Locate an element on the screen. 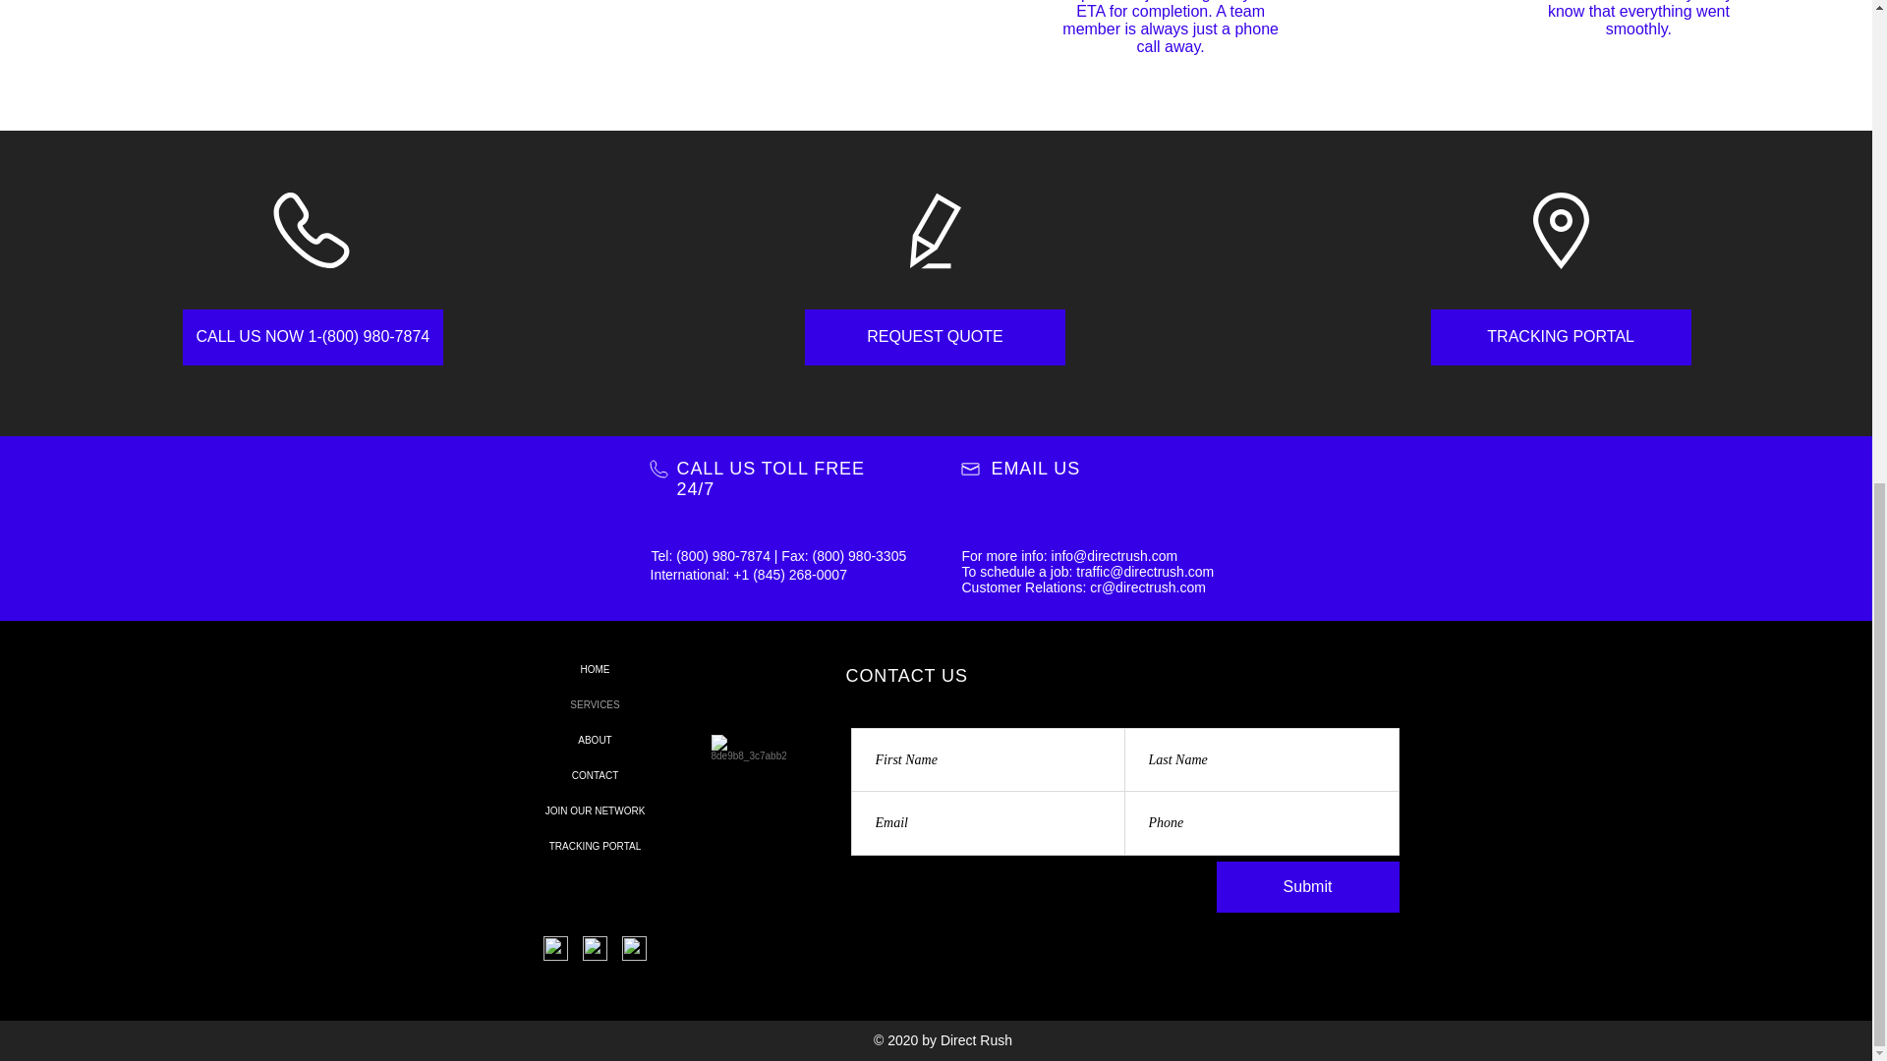 The image size is (1887, 1061). SERVICES is located at coordinates (596, 704).